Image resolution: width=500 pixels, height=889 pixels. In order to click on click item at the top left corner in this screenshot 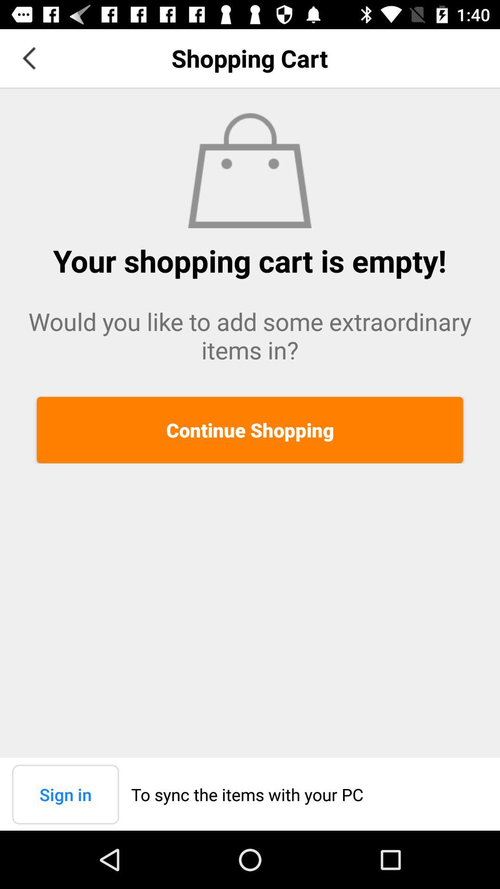, I will do `click(29, 58)`.